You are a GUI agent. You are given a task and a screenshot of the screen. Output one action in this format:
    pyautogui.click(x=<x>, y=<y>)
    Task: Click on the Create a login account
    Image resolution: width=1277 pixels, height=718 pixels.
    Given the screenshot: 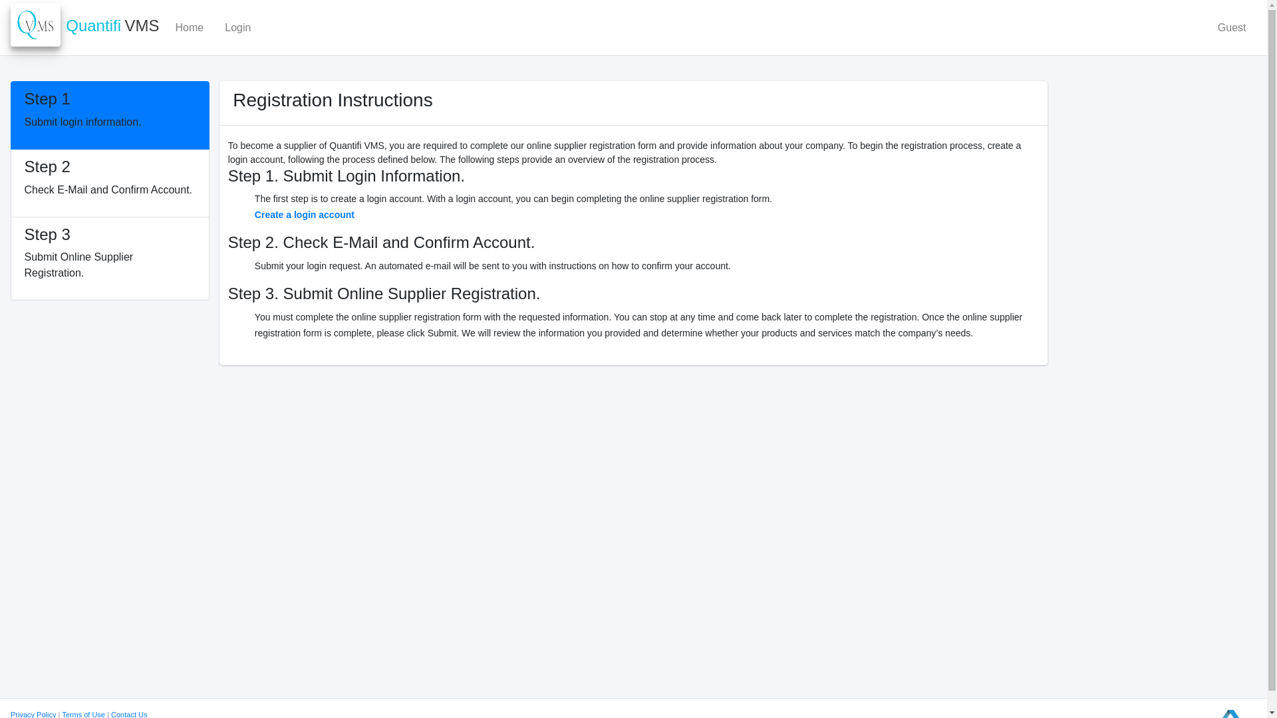 What is the action you would take?
    pyautogui.click(x=85, y=27)
    